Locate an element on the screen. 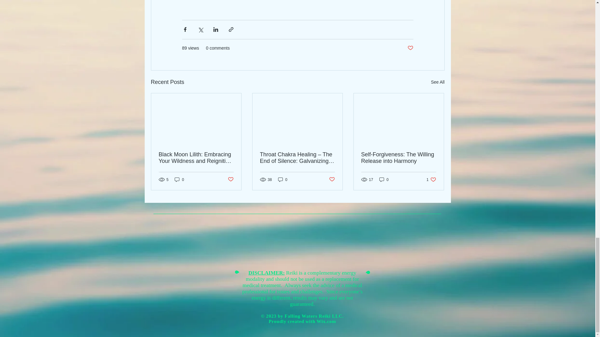 The height and width of the screenshot is (337, 600). Post not marked as liked is located at coordinates (179, 179).